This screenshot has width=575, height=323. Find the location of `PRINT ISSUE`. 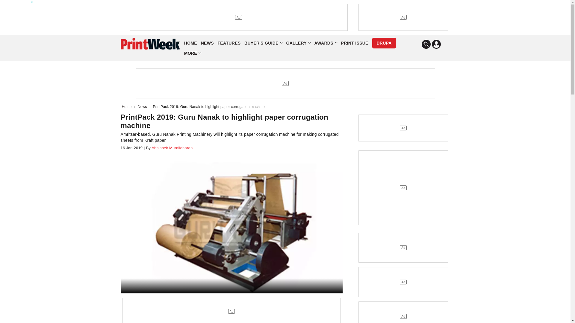

PRINT ISSUE is located at coordinates (354, 43).